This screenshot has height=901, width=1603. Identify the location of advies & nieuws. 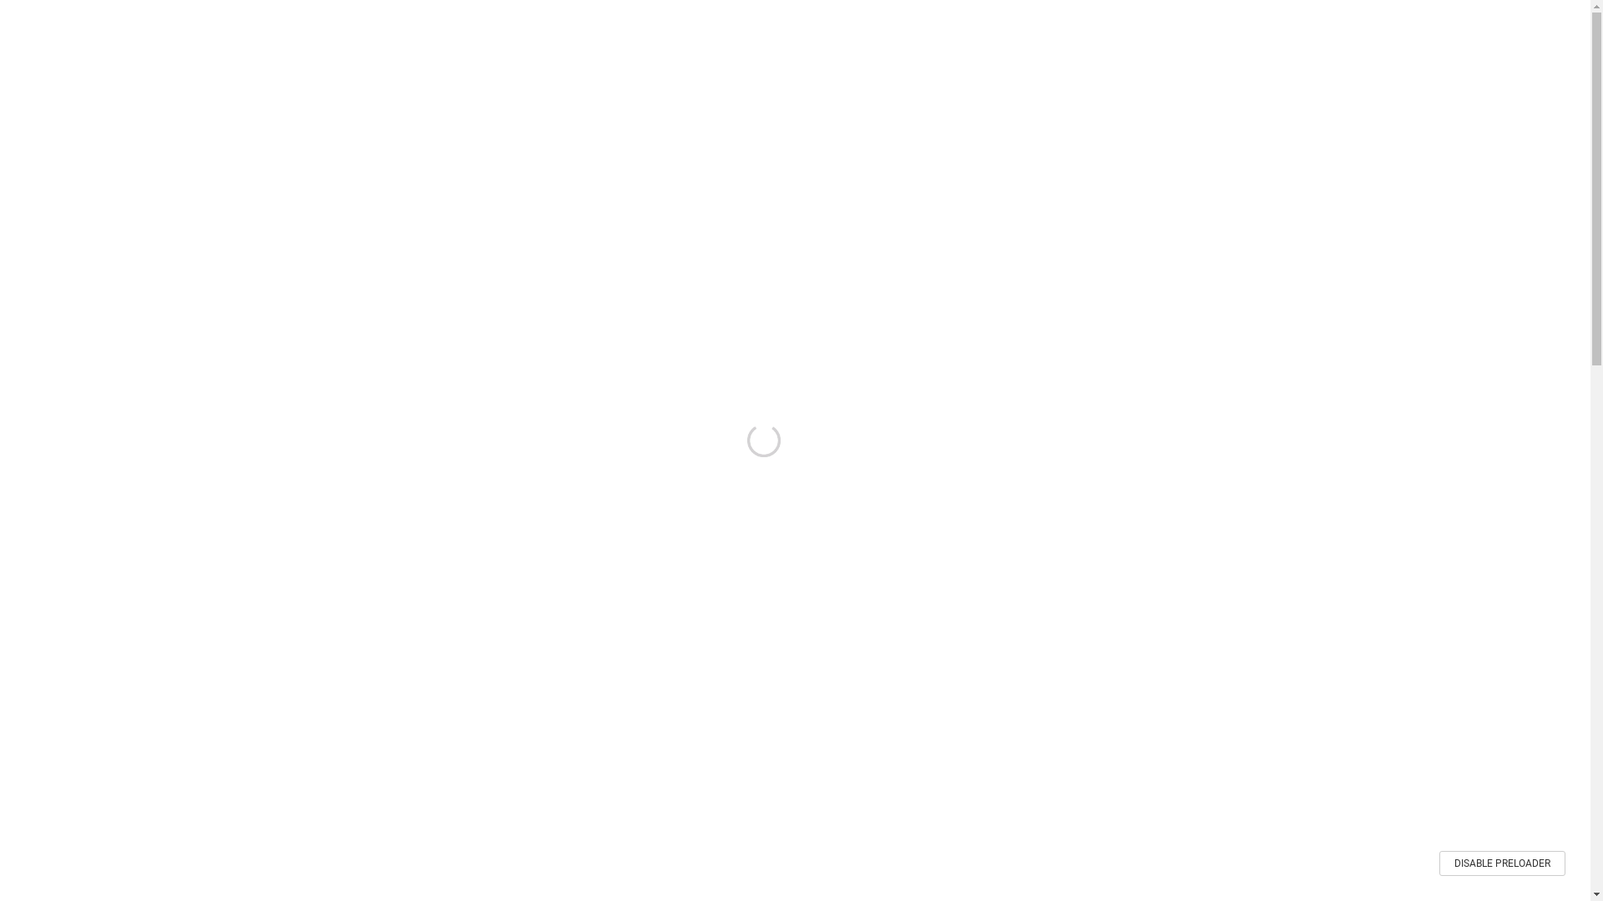
(1217, 142).